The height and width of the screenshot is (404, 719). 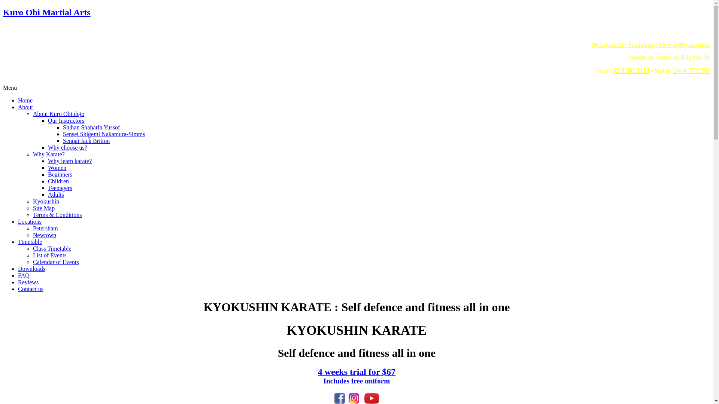 What do you see at coordinates (70, 161) in the screenshot?
I see `Why learn karate?` at bounding box center [70, 161].